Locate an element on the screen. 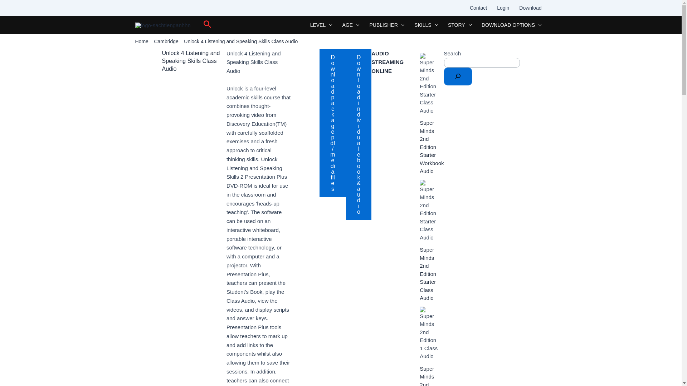 The image size is (687, 386). Contact is located at coordinates (478, 8).